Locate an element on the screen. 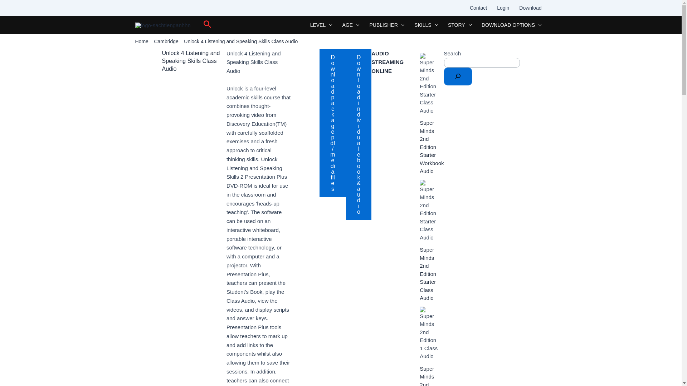 The image size is (687, 386). Contact is located at coordinates (478, 8).